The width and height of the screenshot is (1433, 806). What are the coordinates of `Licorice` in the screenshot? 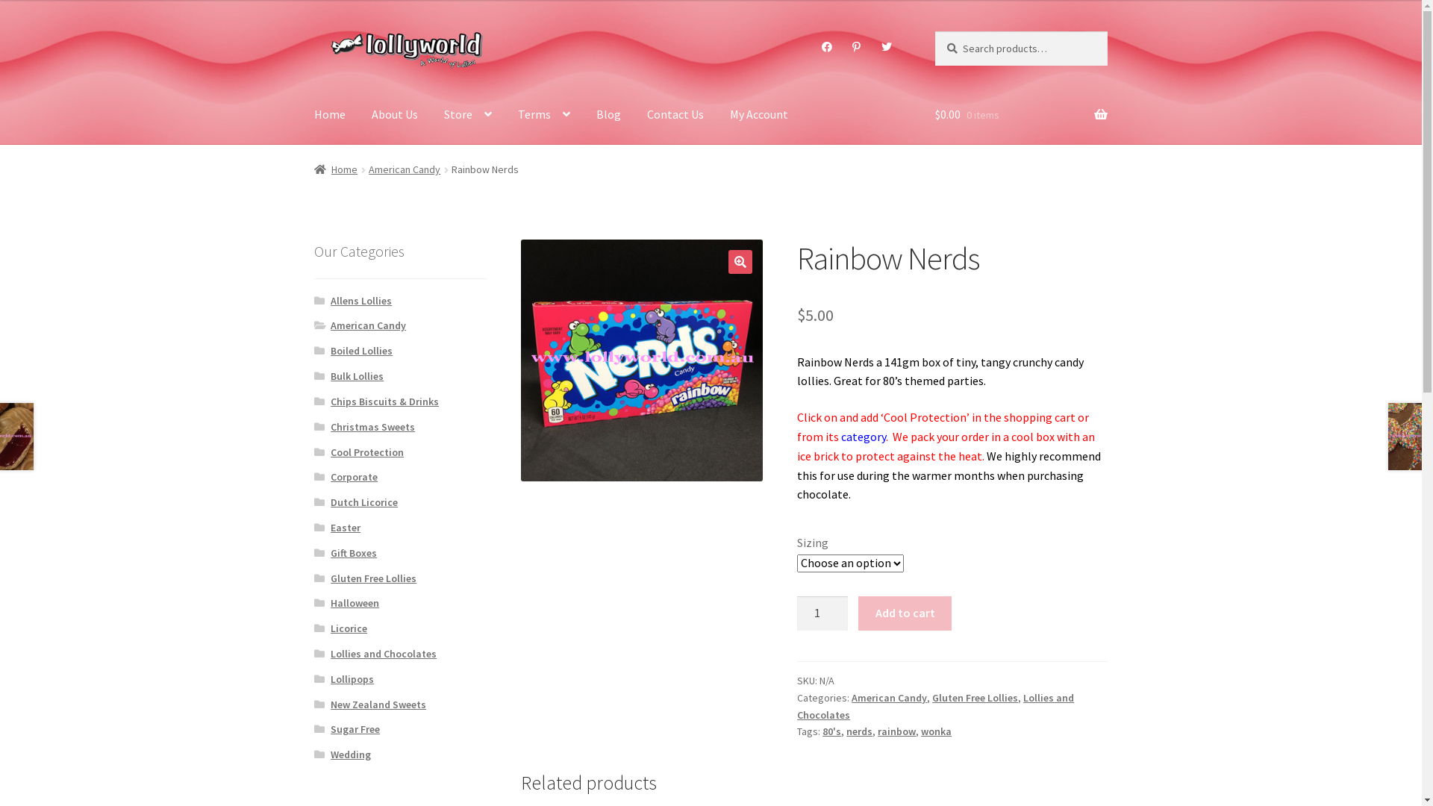 It's located at (349, 628).